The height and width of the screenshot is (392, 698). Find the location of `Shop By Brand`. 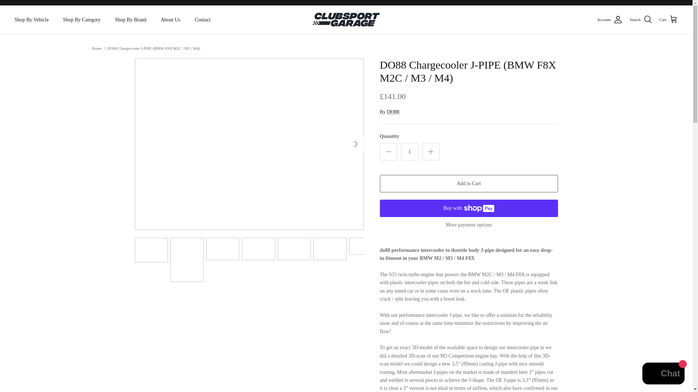

Shop By Brand is located at coordinates (130, 20).